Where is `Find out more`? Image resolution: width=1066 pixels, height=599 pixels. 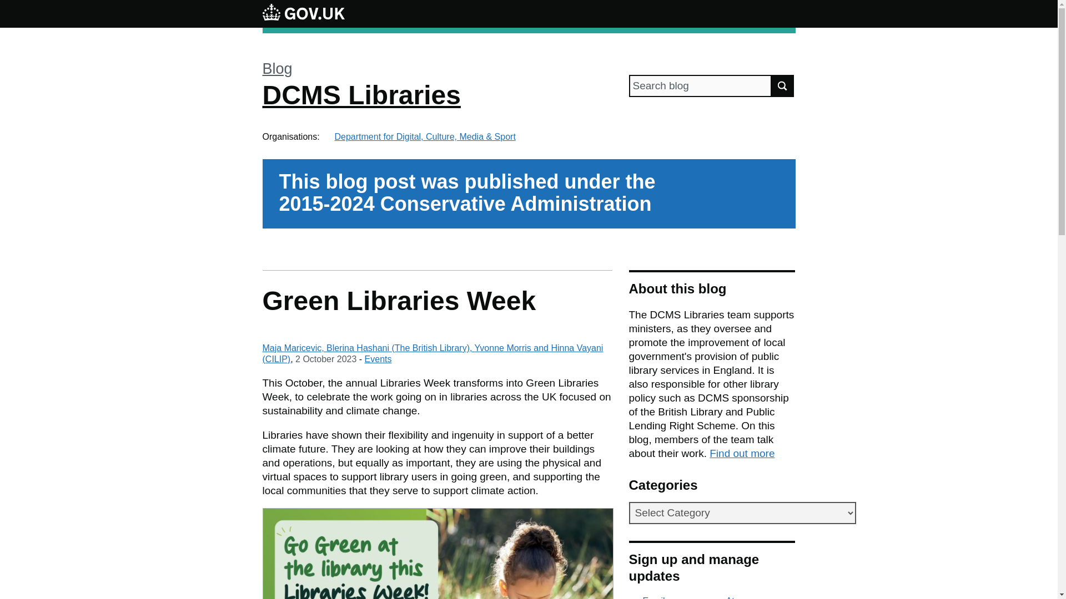 Find out more is located at coordinates (742, 453).